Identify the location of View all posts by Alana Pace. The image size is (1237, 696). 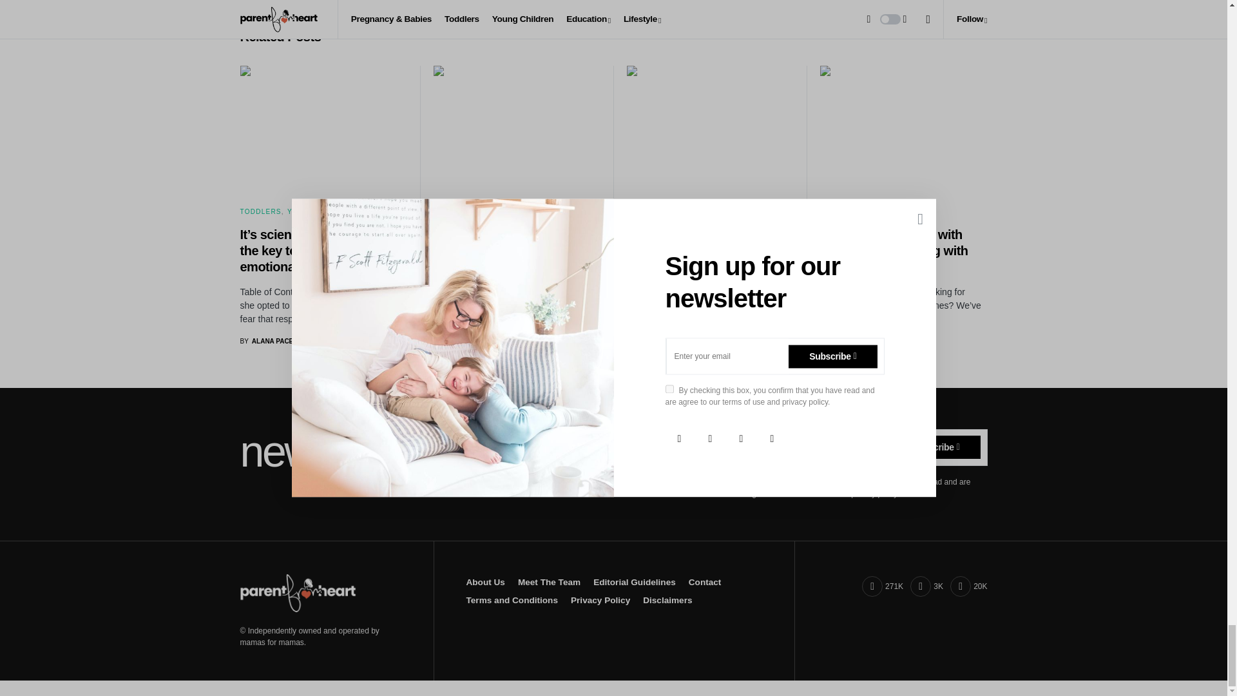
(459, 352).